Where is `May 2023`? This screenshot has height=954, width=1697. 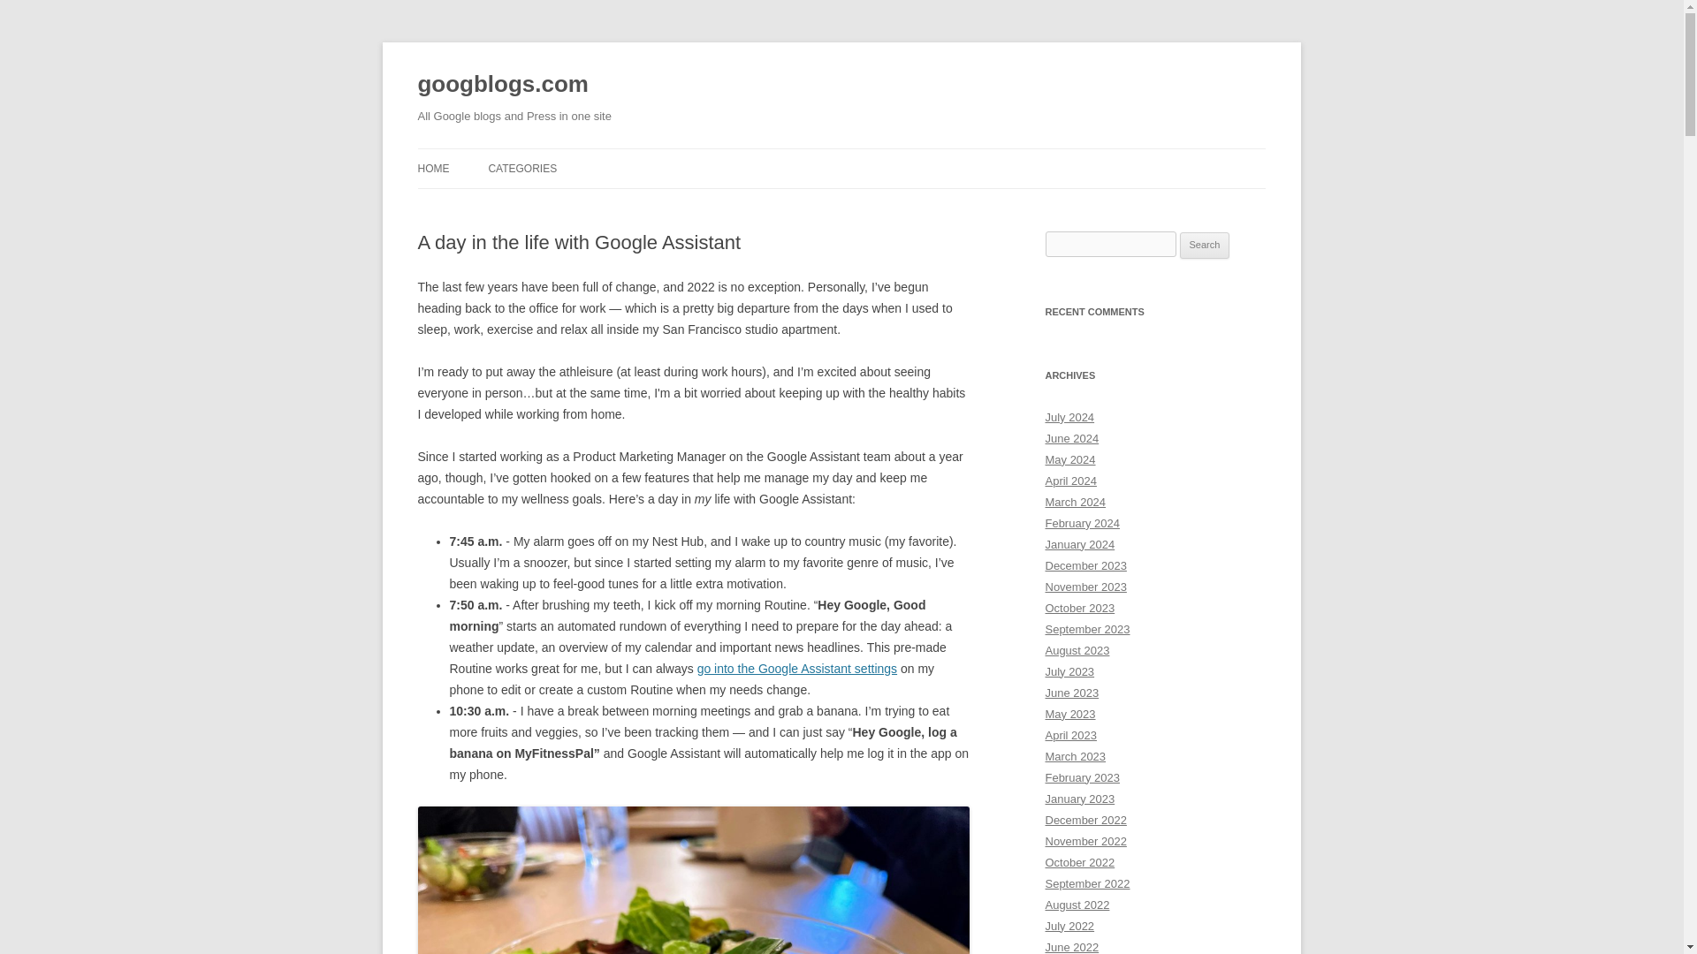 May 2023 is located at coordinates (1069, 714).